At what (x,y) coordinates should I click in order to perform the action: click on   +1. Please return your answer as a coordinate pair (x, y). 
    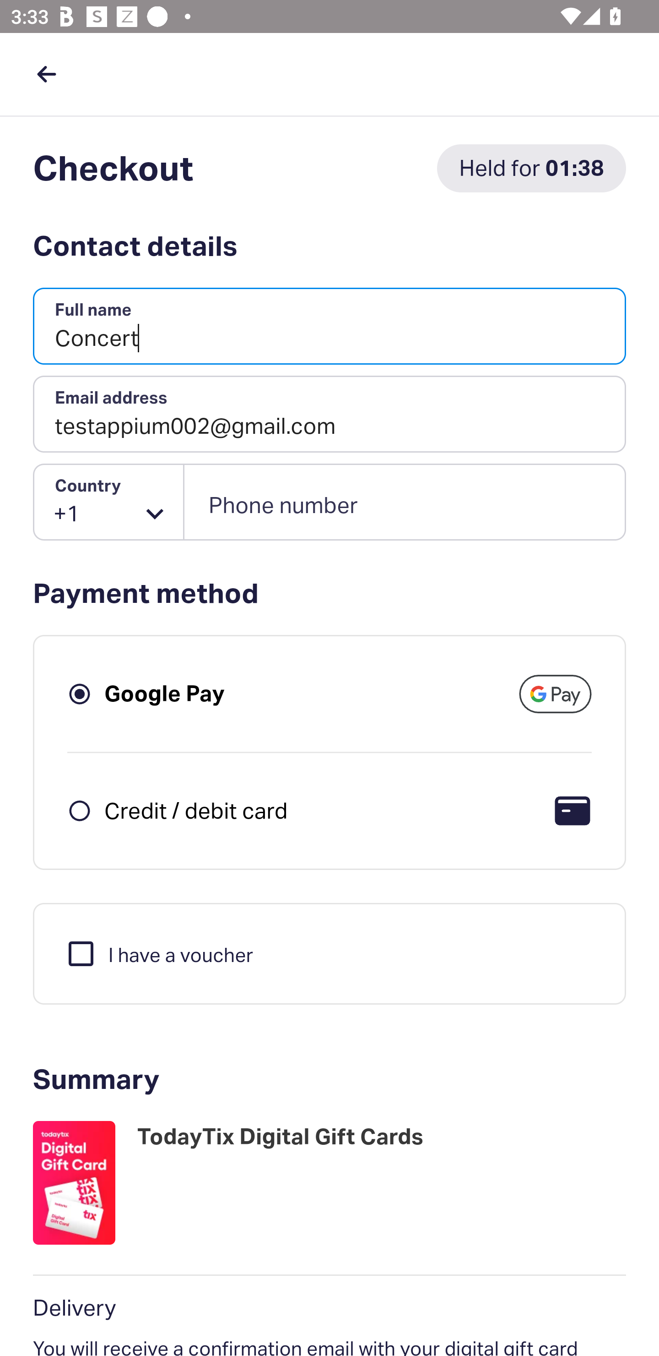
    Looking at the image, I should click on (109, 502).